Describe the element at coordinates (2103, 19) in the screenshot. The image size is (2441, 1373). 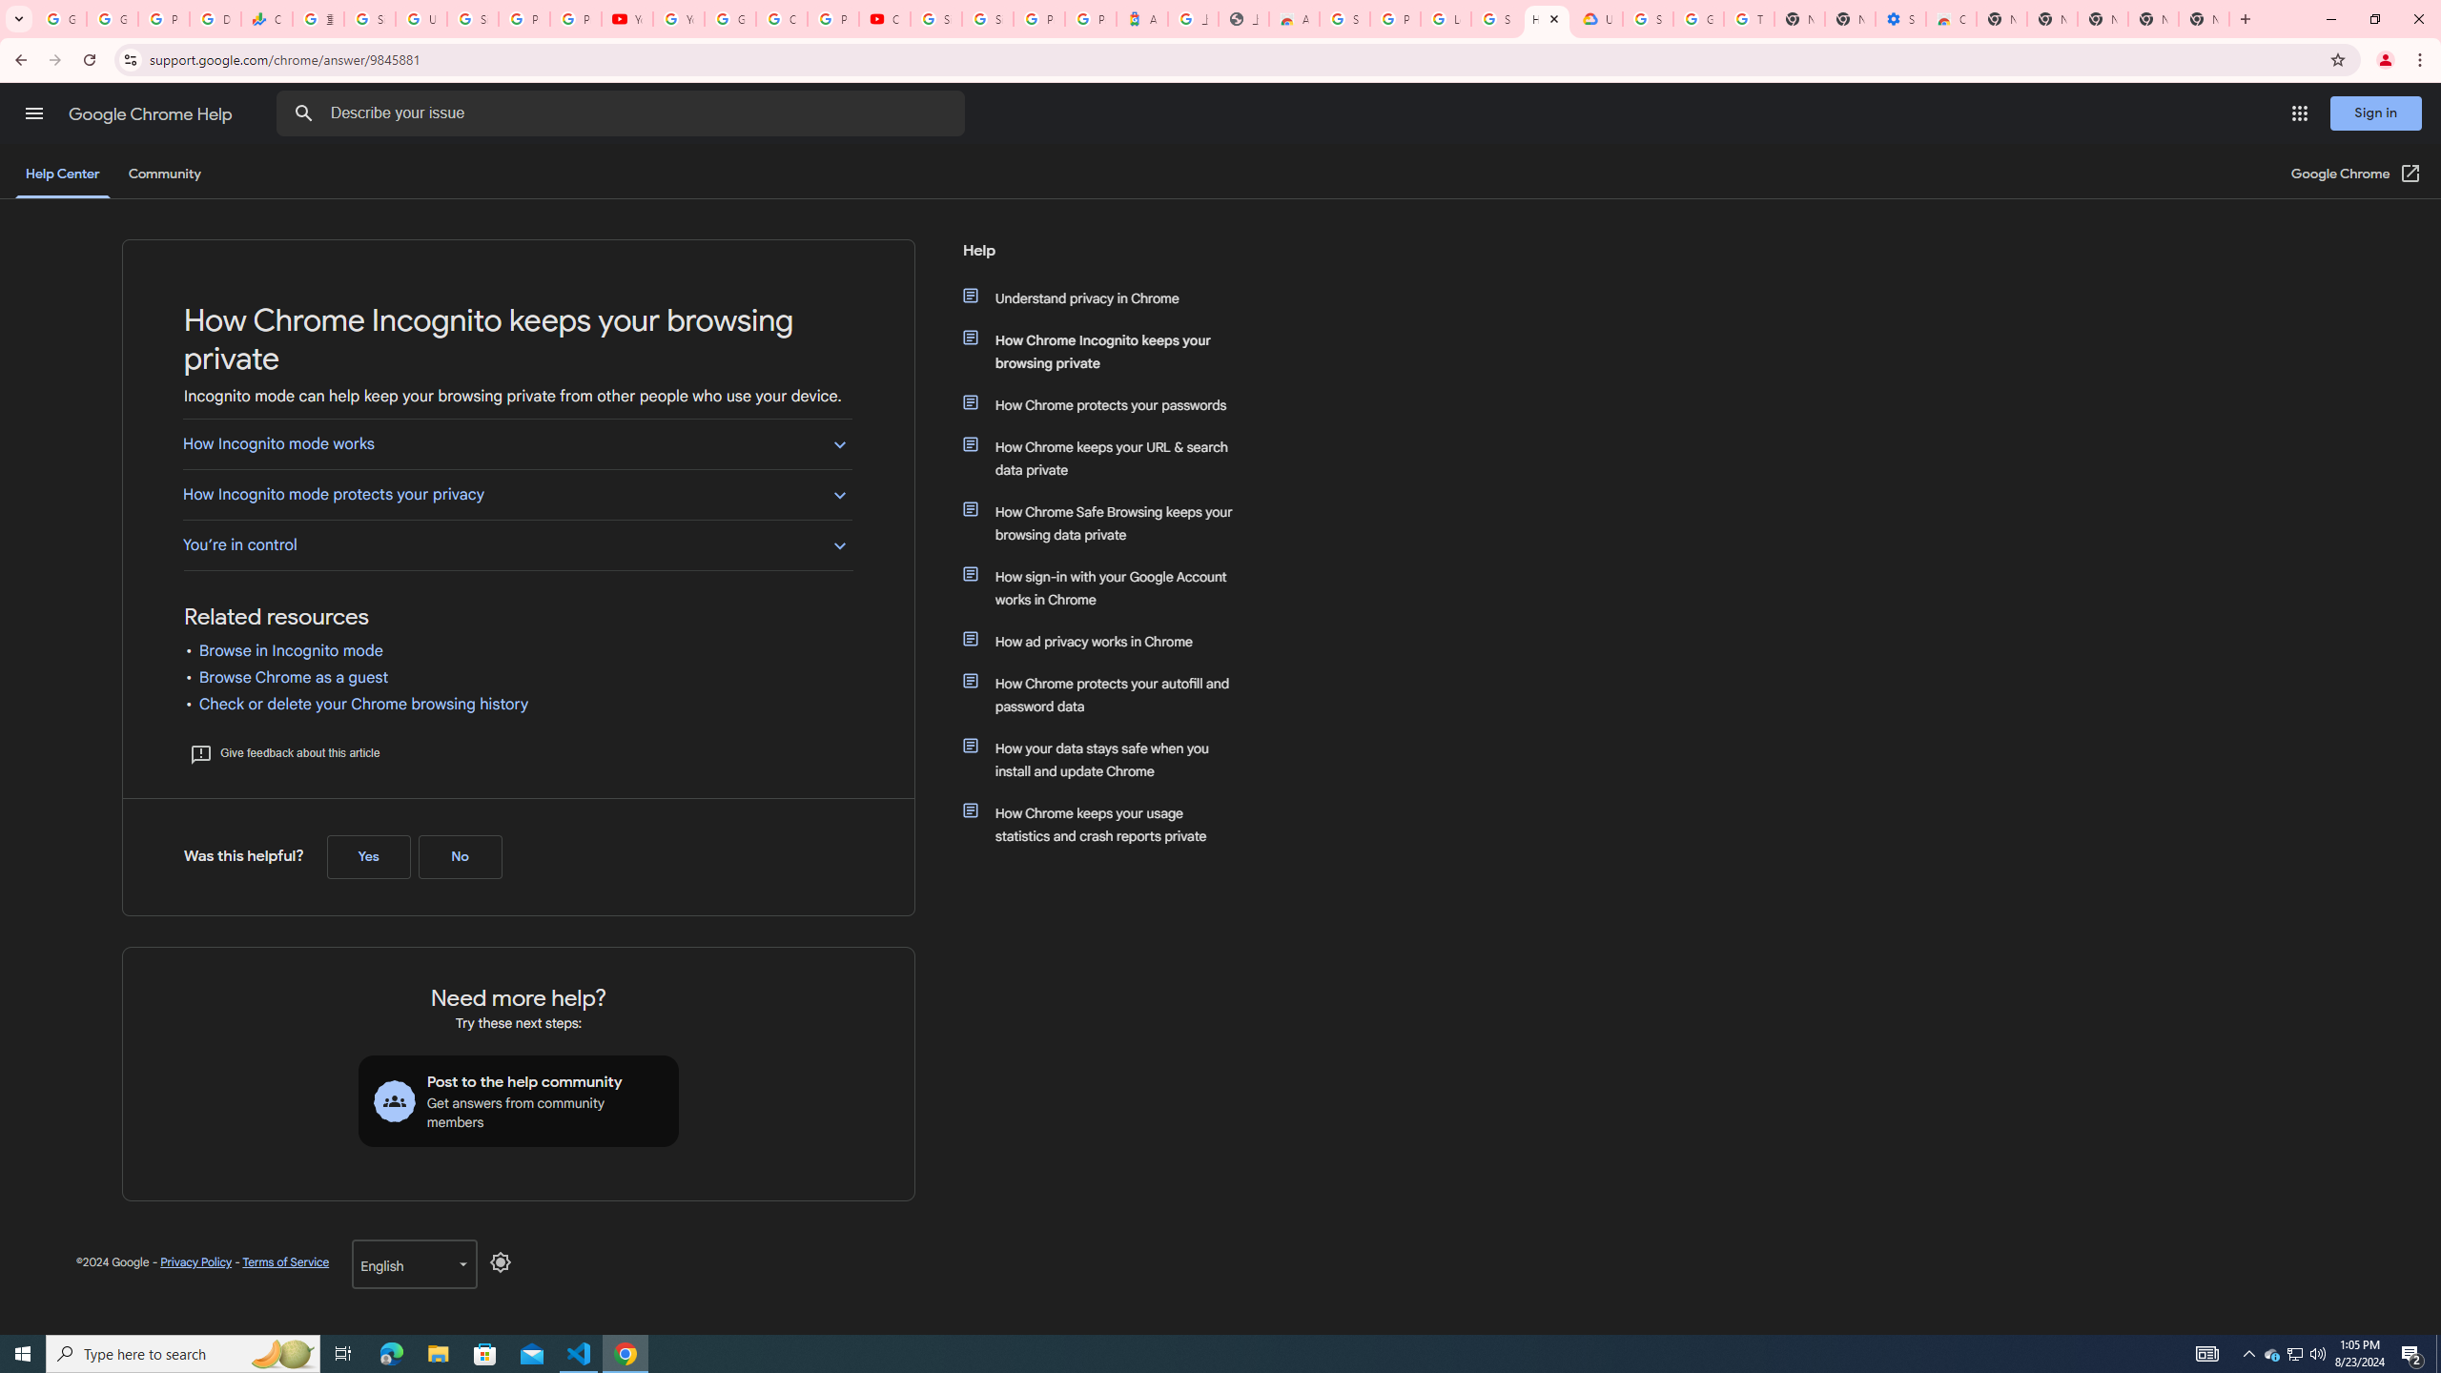
I see `New Tab` at that location.